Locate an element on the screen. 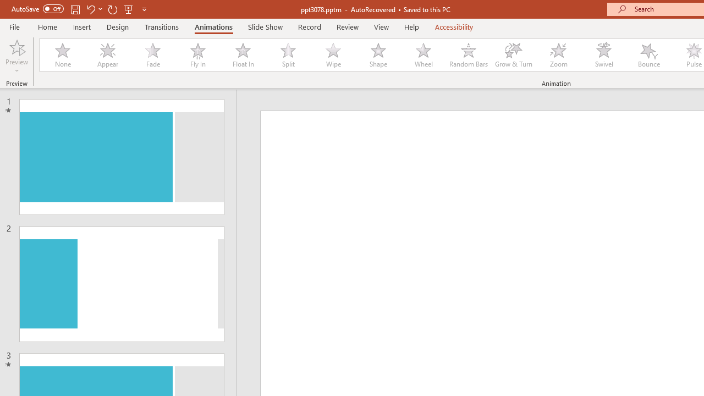  Grow & Turn is located at coordinates (514, 55).